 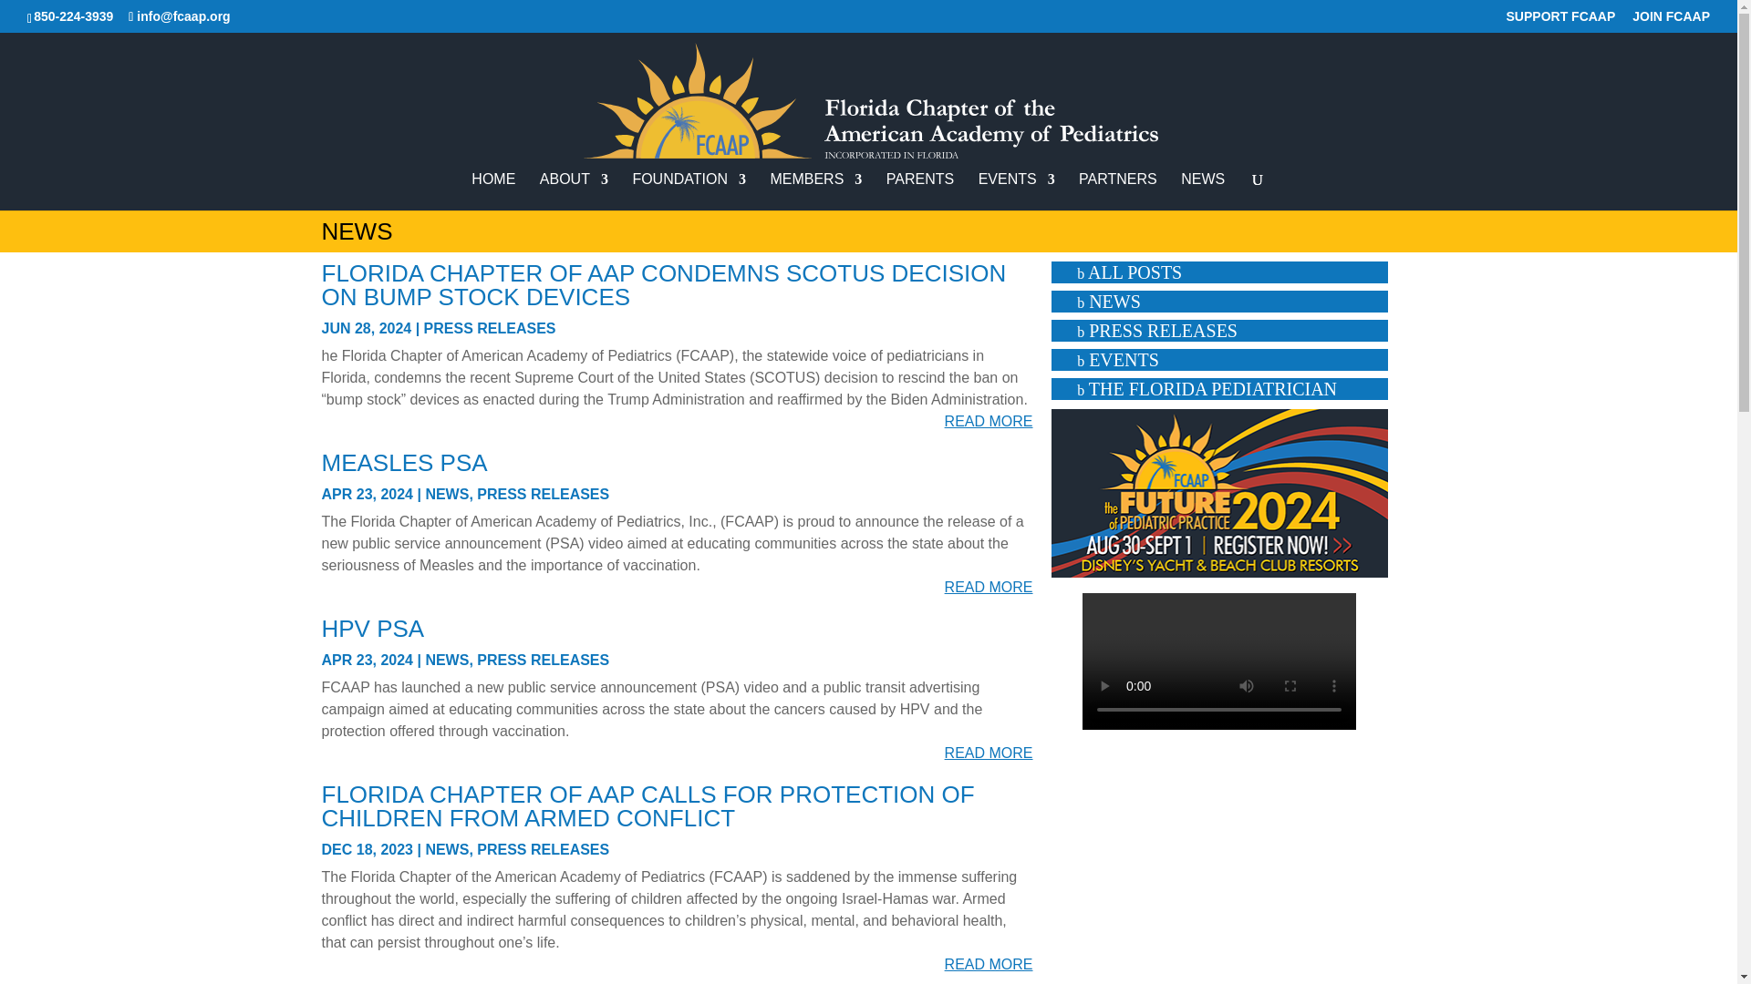 I want to click on FOUNDATION, so click(x=689, y=191).